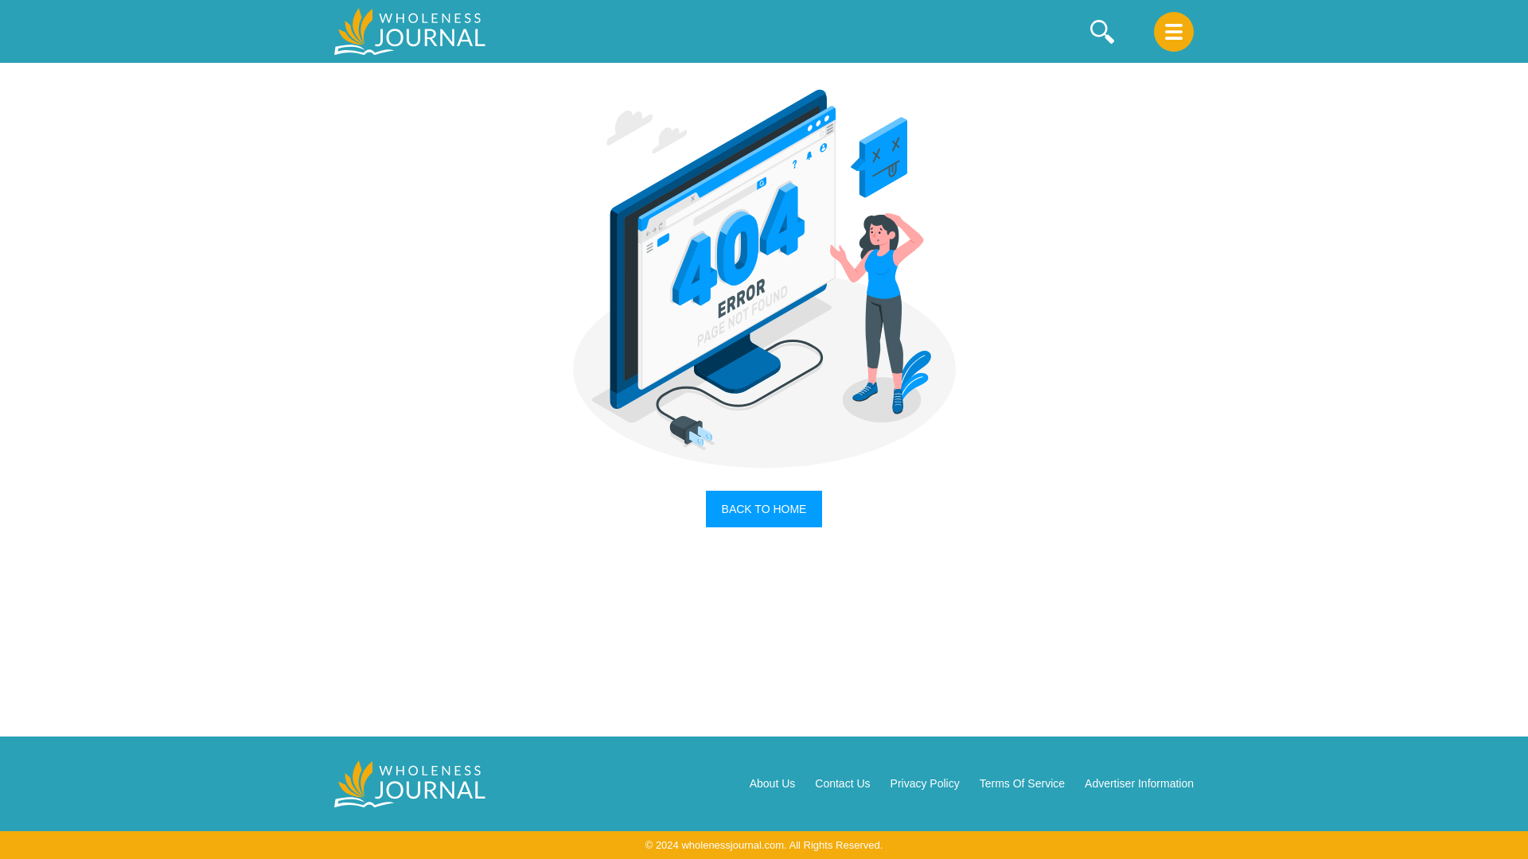  I want to click on BACK TO HOME, so click(764, 509).